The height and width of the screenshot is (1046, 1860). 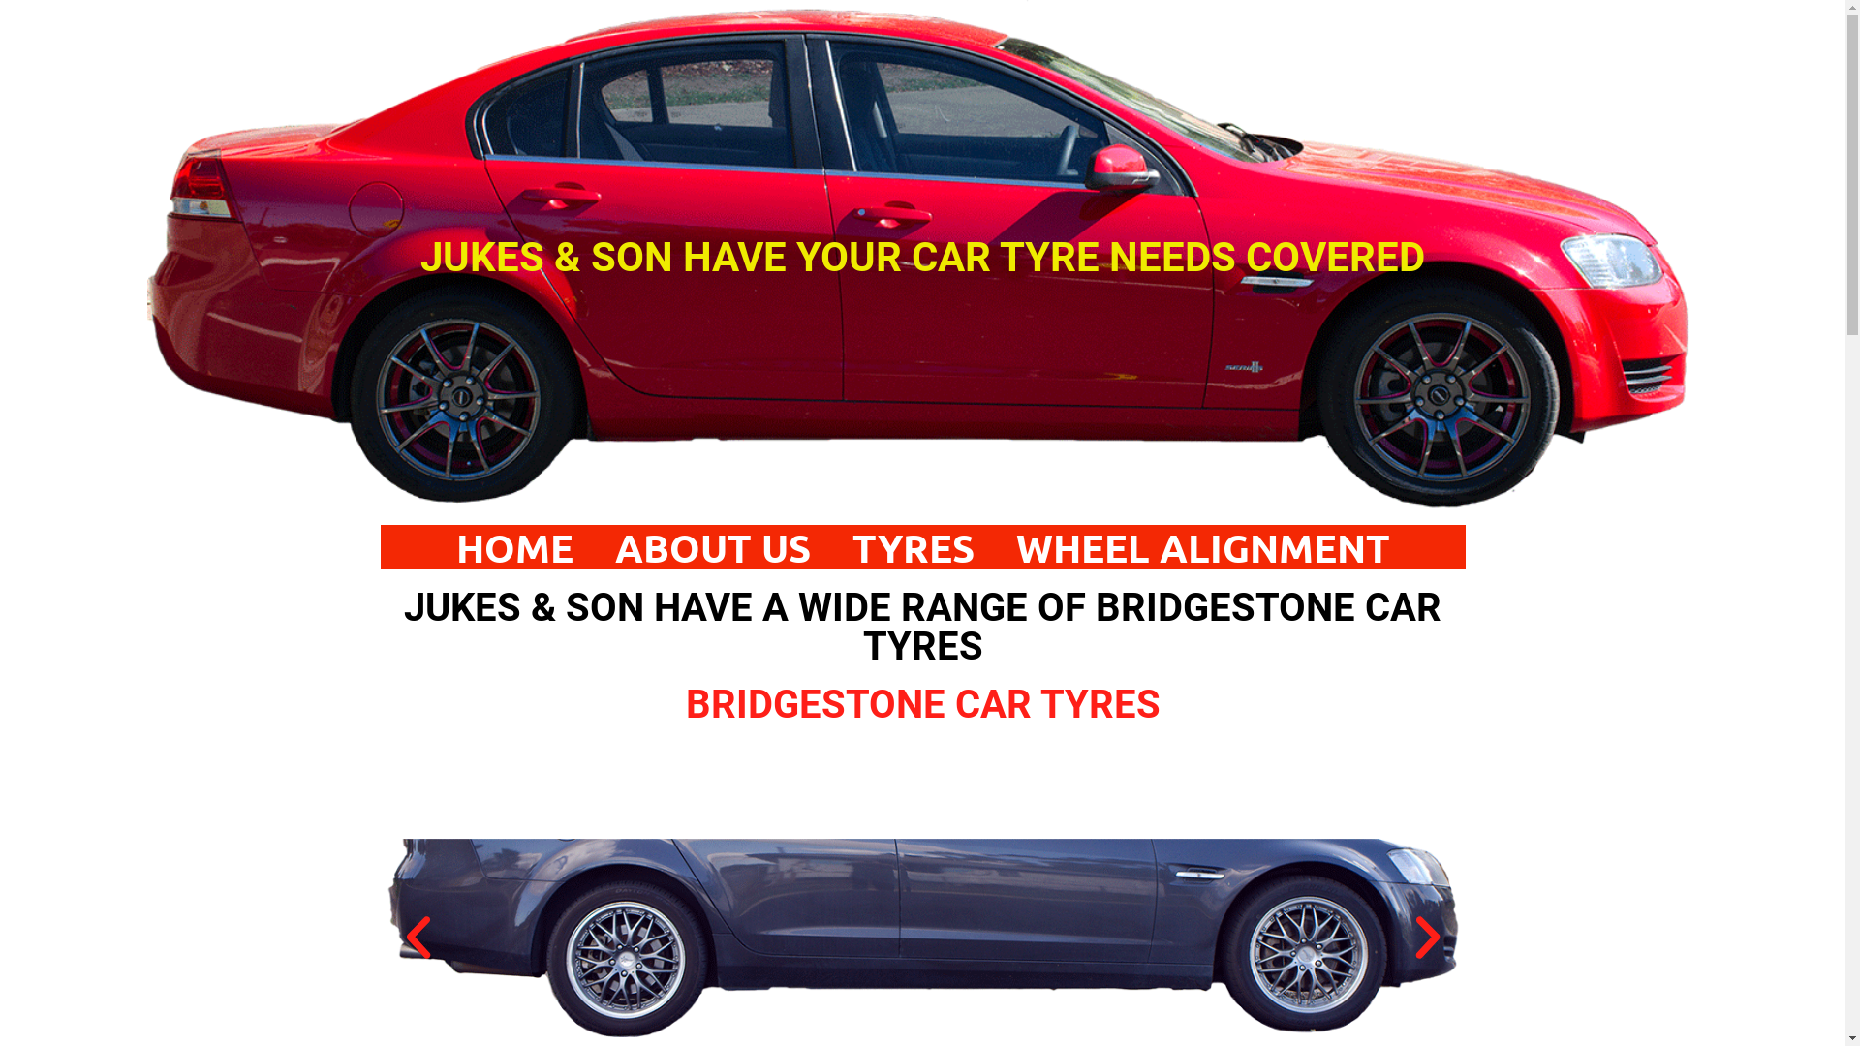 I want to click on WHEEL ALIGNMENT, so click(x=1202, y=547).